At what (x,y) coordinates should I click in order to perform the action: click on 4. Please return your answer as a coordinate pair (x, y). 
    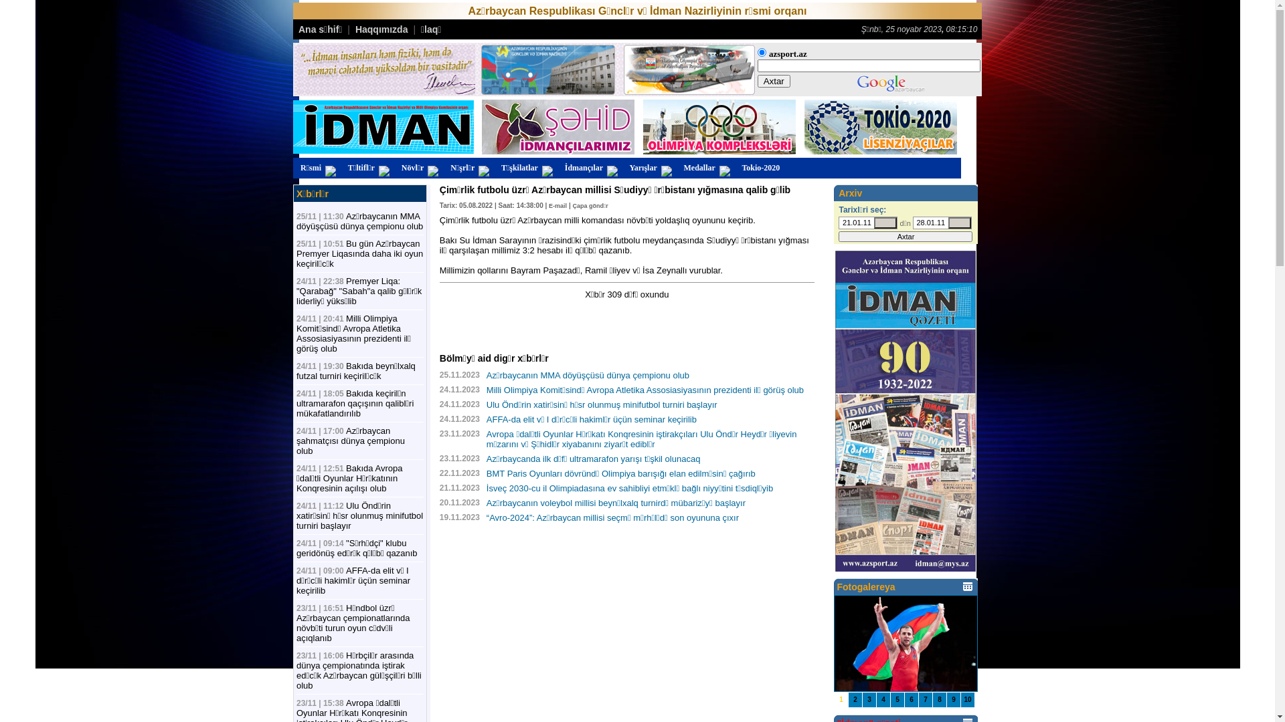
    Looking at the image, I should click on (883, 700).